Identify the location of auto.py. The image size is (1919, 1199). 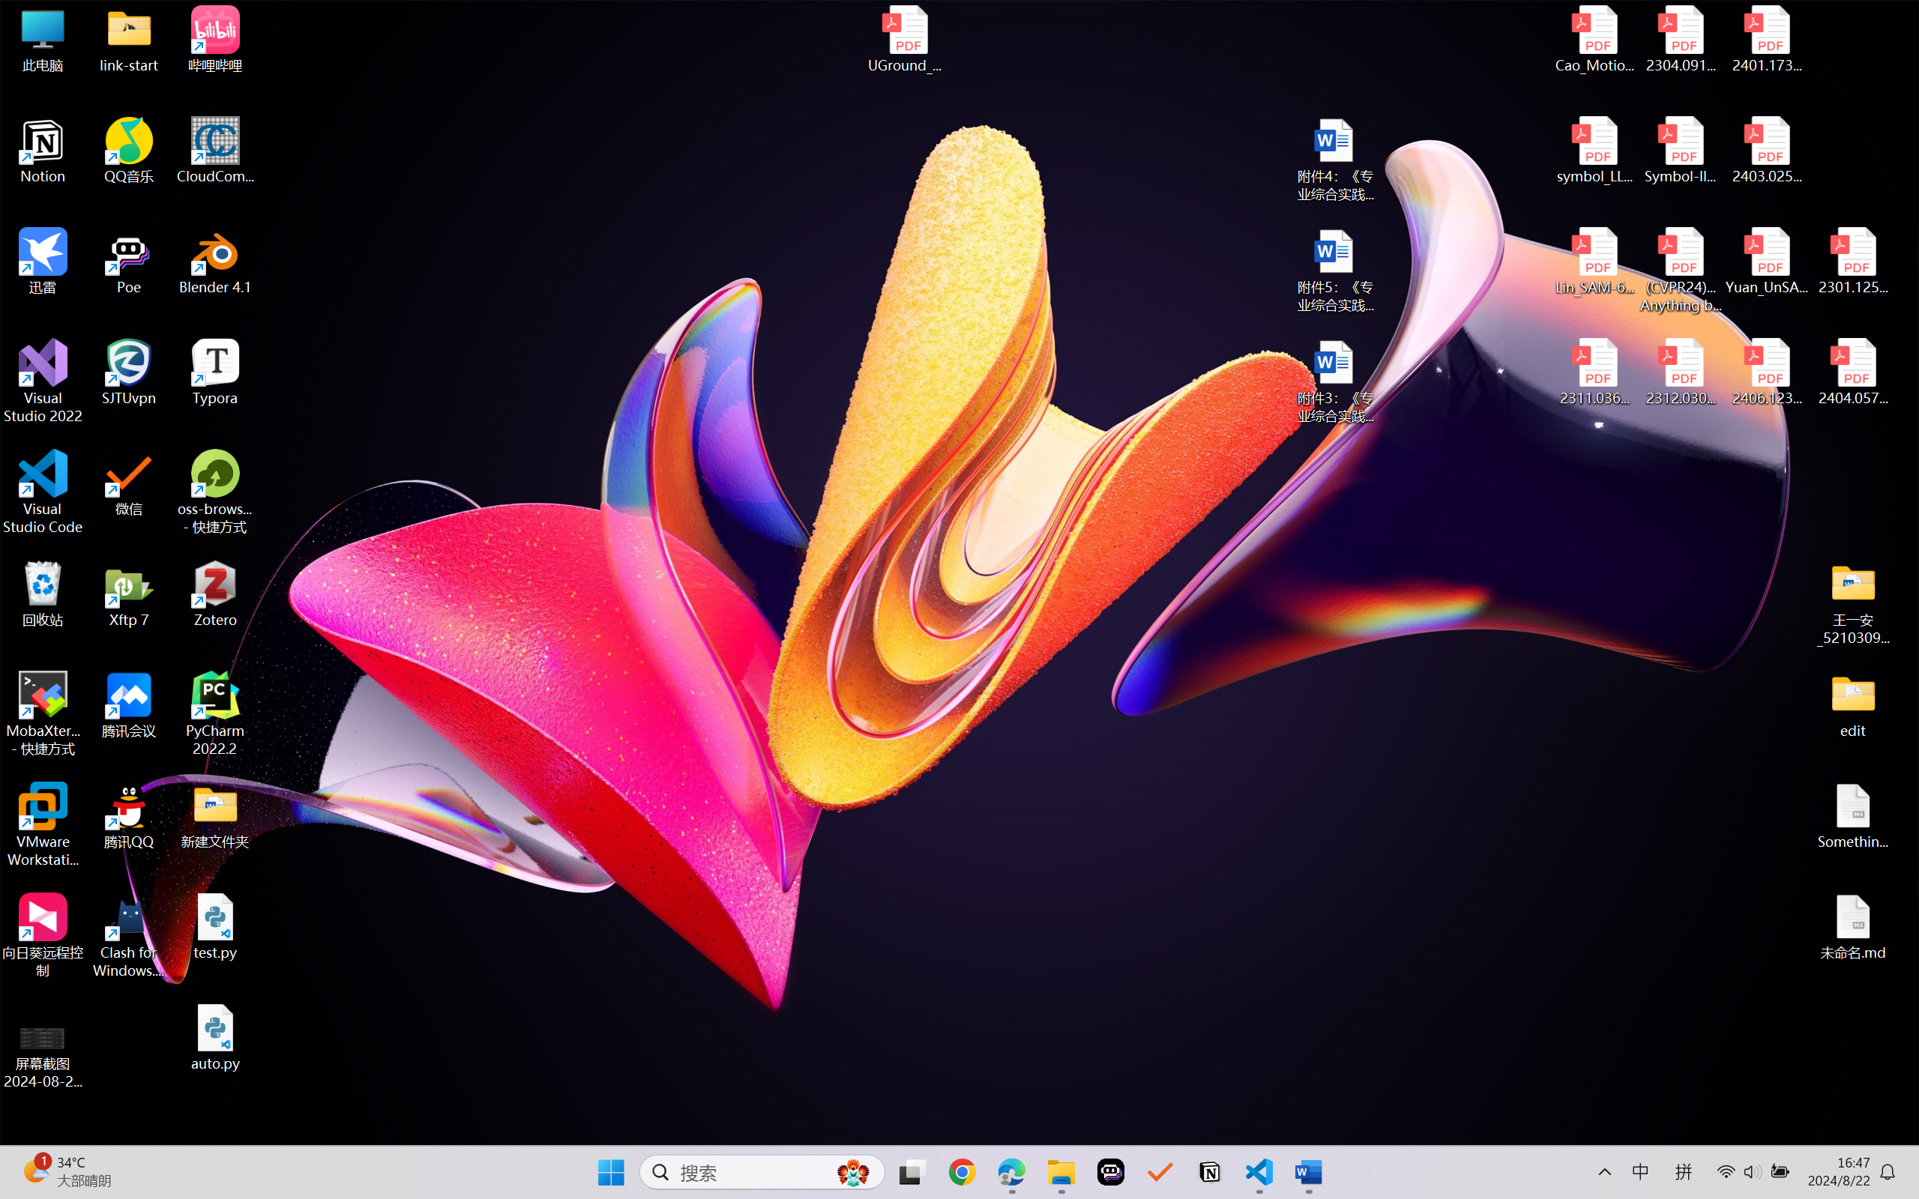
(216, 1038).